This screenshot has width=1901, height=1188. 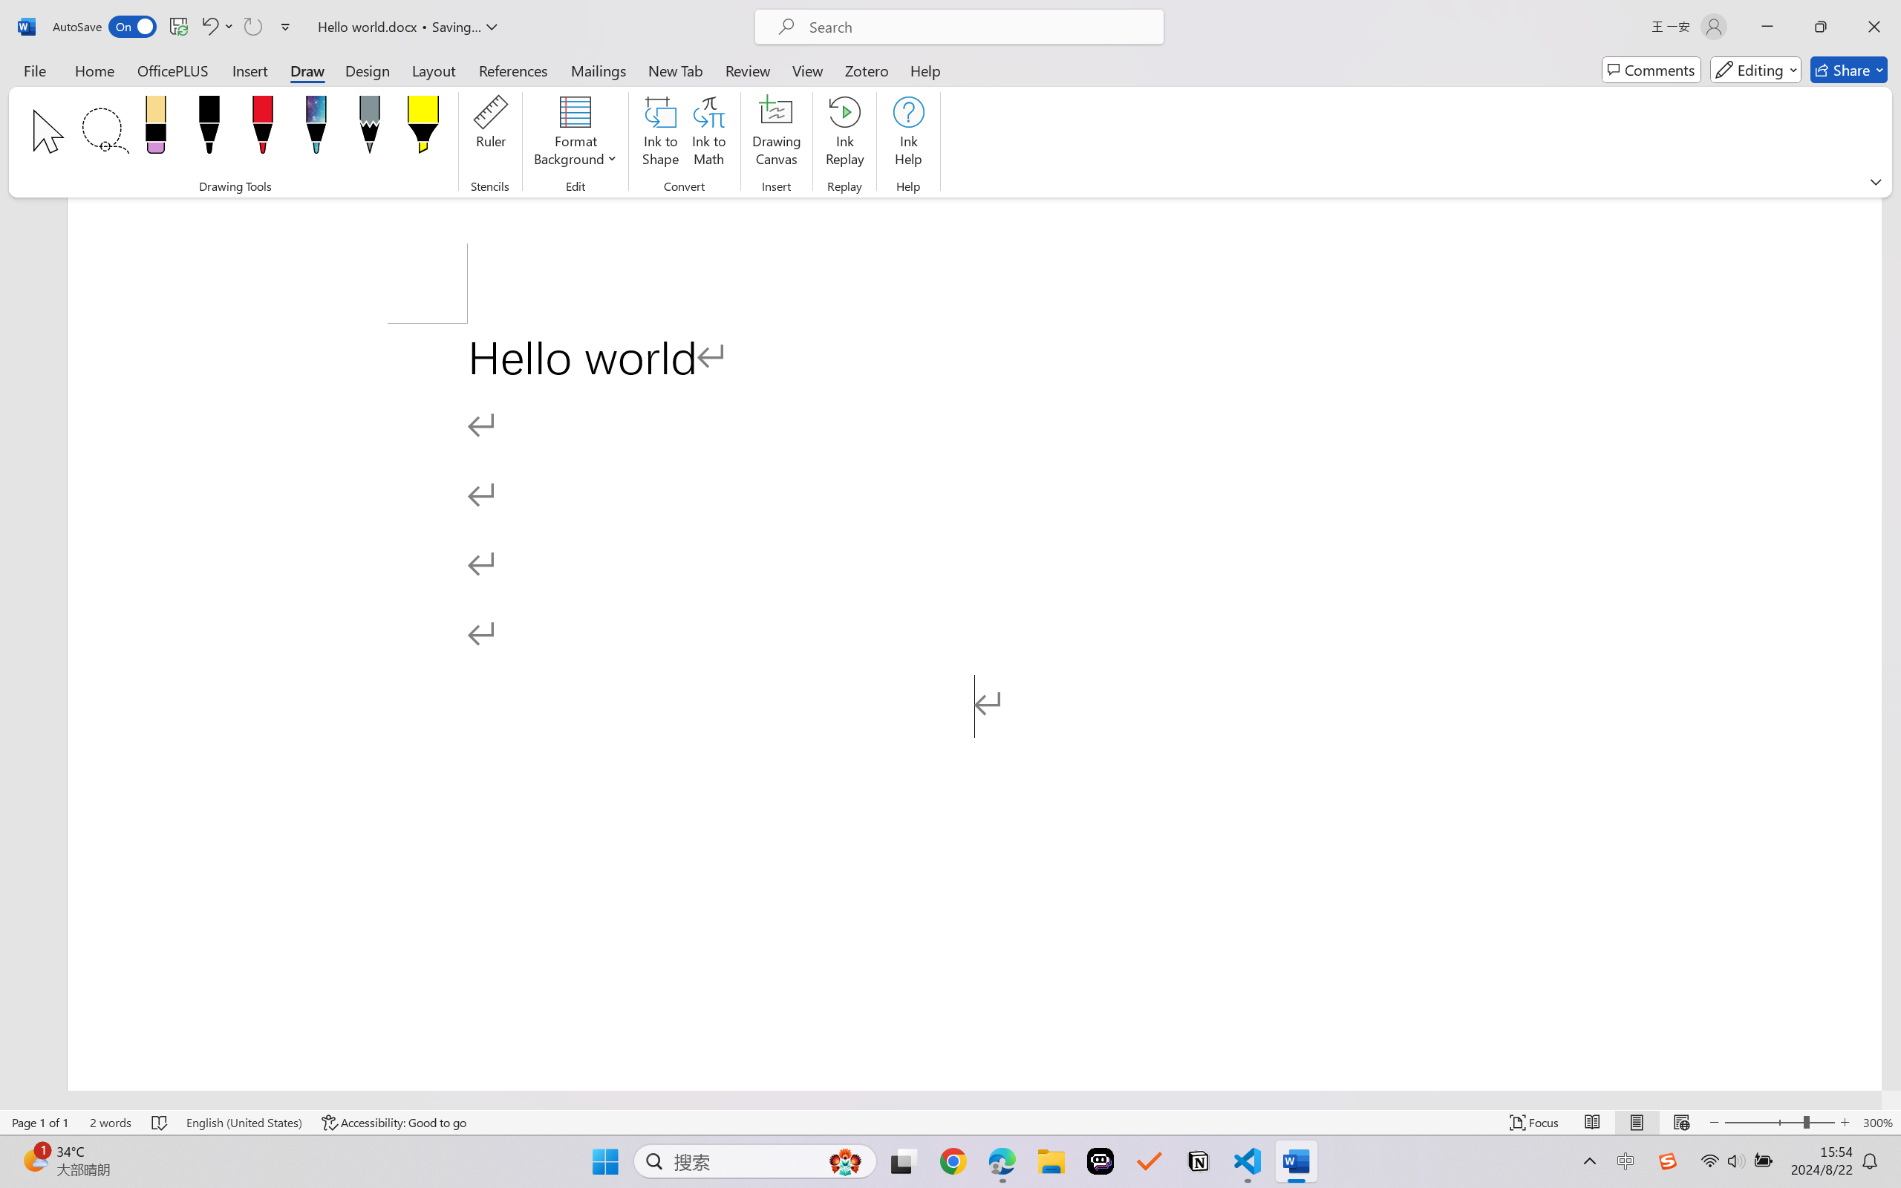 I want to click on Page 1 content, so click(x=974, y=707).